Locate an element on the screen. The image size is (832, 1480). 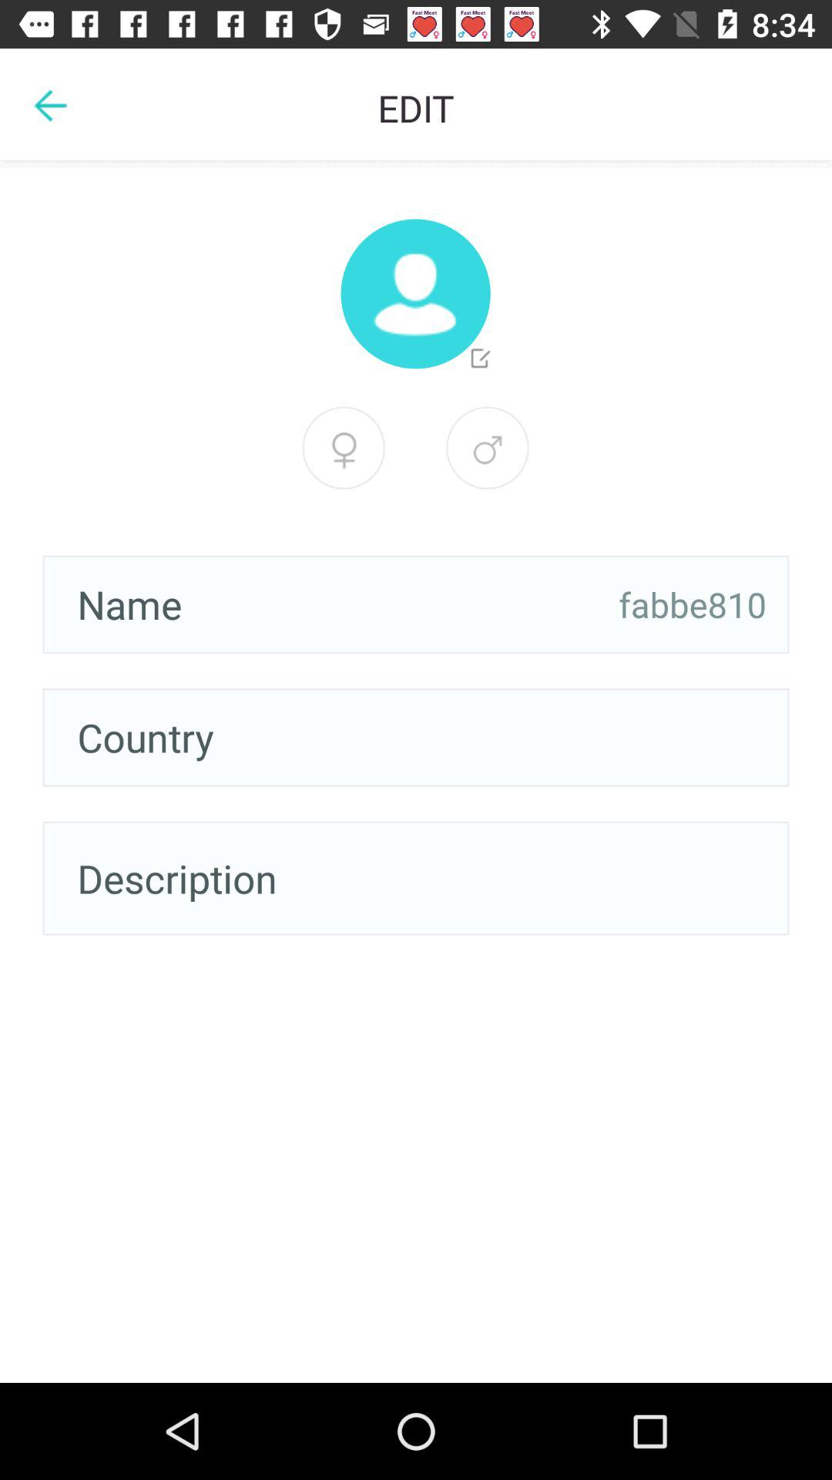
select fabbe810 item is located at coordinates (693, 604).